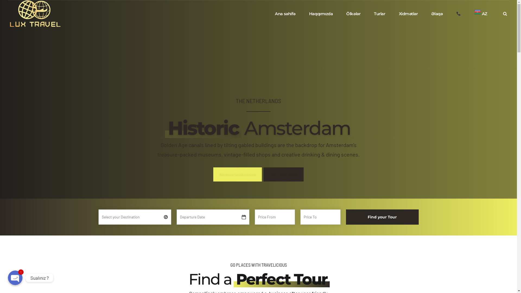 The image size is (521, 293). I want to click on Discover Netherlands, so click(237, 174).